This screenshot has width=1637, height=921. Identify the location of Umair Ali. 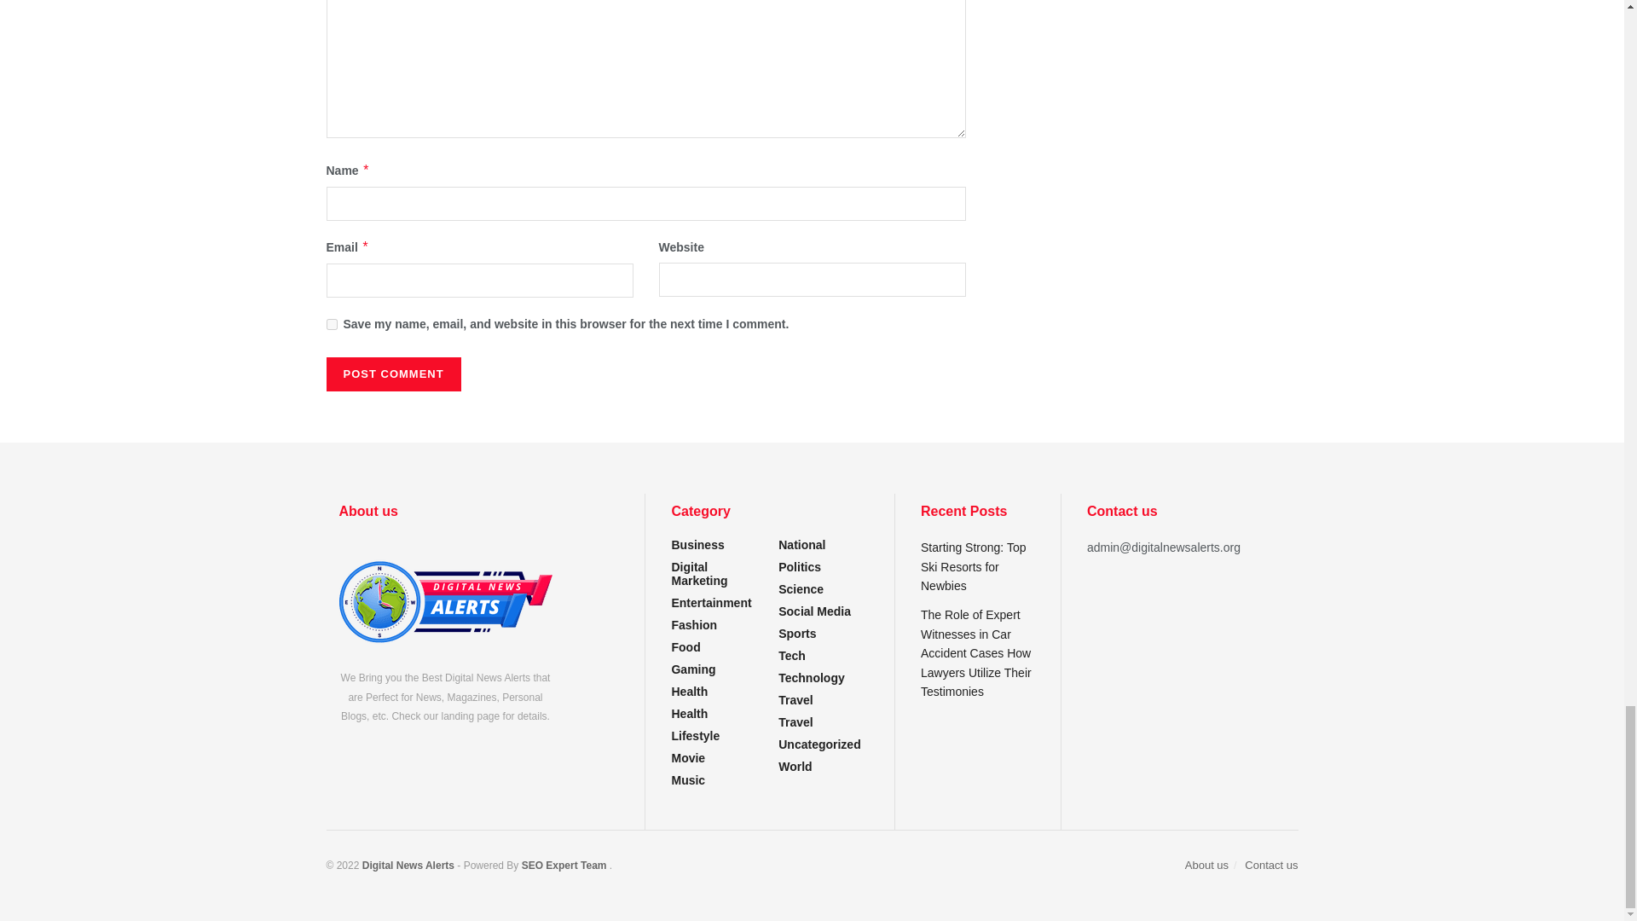
(564, 865).